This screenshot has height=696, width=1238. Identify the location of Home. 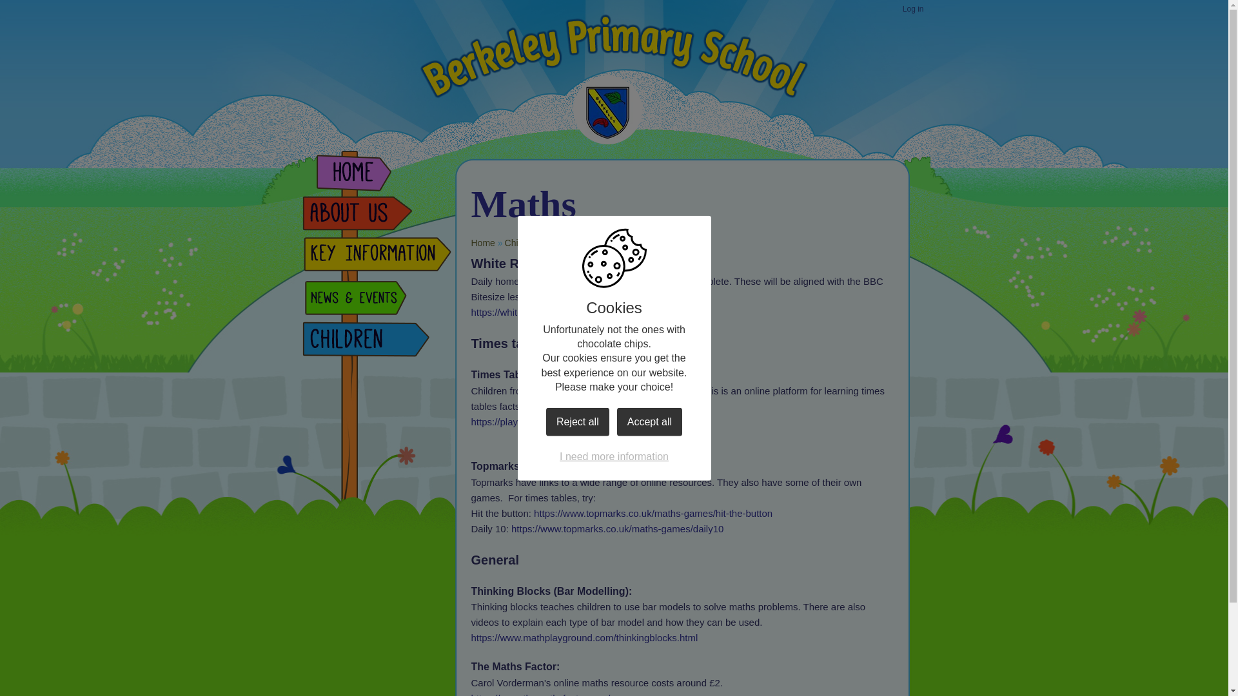
(482, 242).